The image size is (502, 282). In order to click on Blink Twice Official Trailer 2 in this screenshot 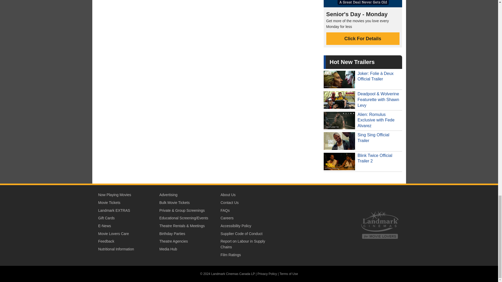, I will do `click(363, 161)`.